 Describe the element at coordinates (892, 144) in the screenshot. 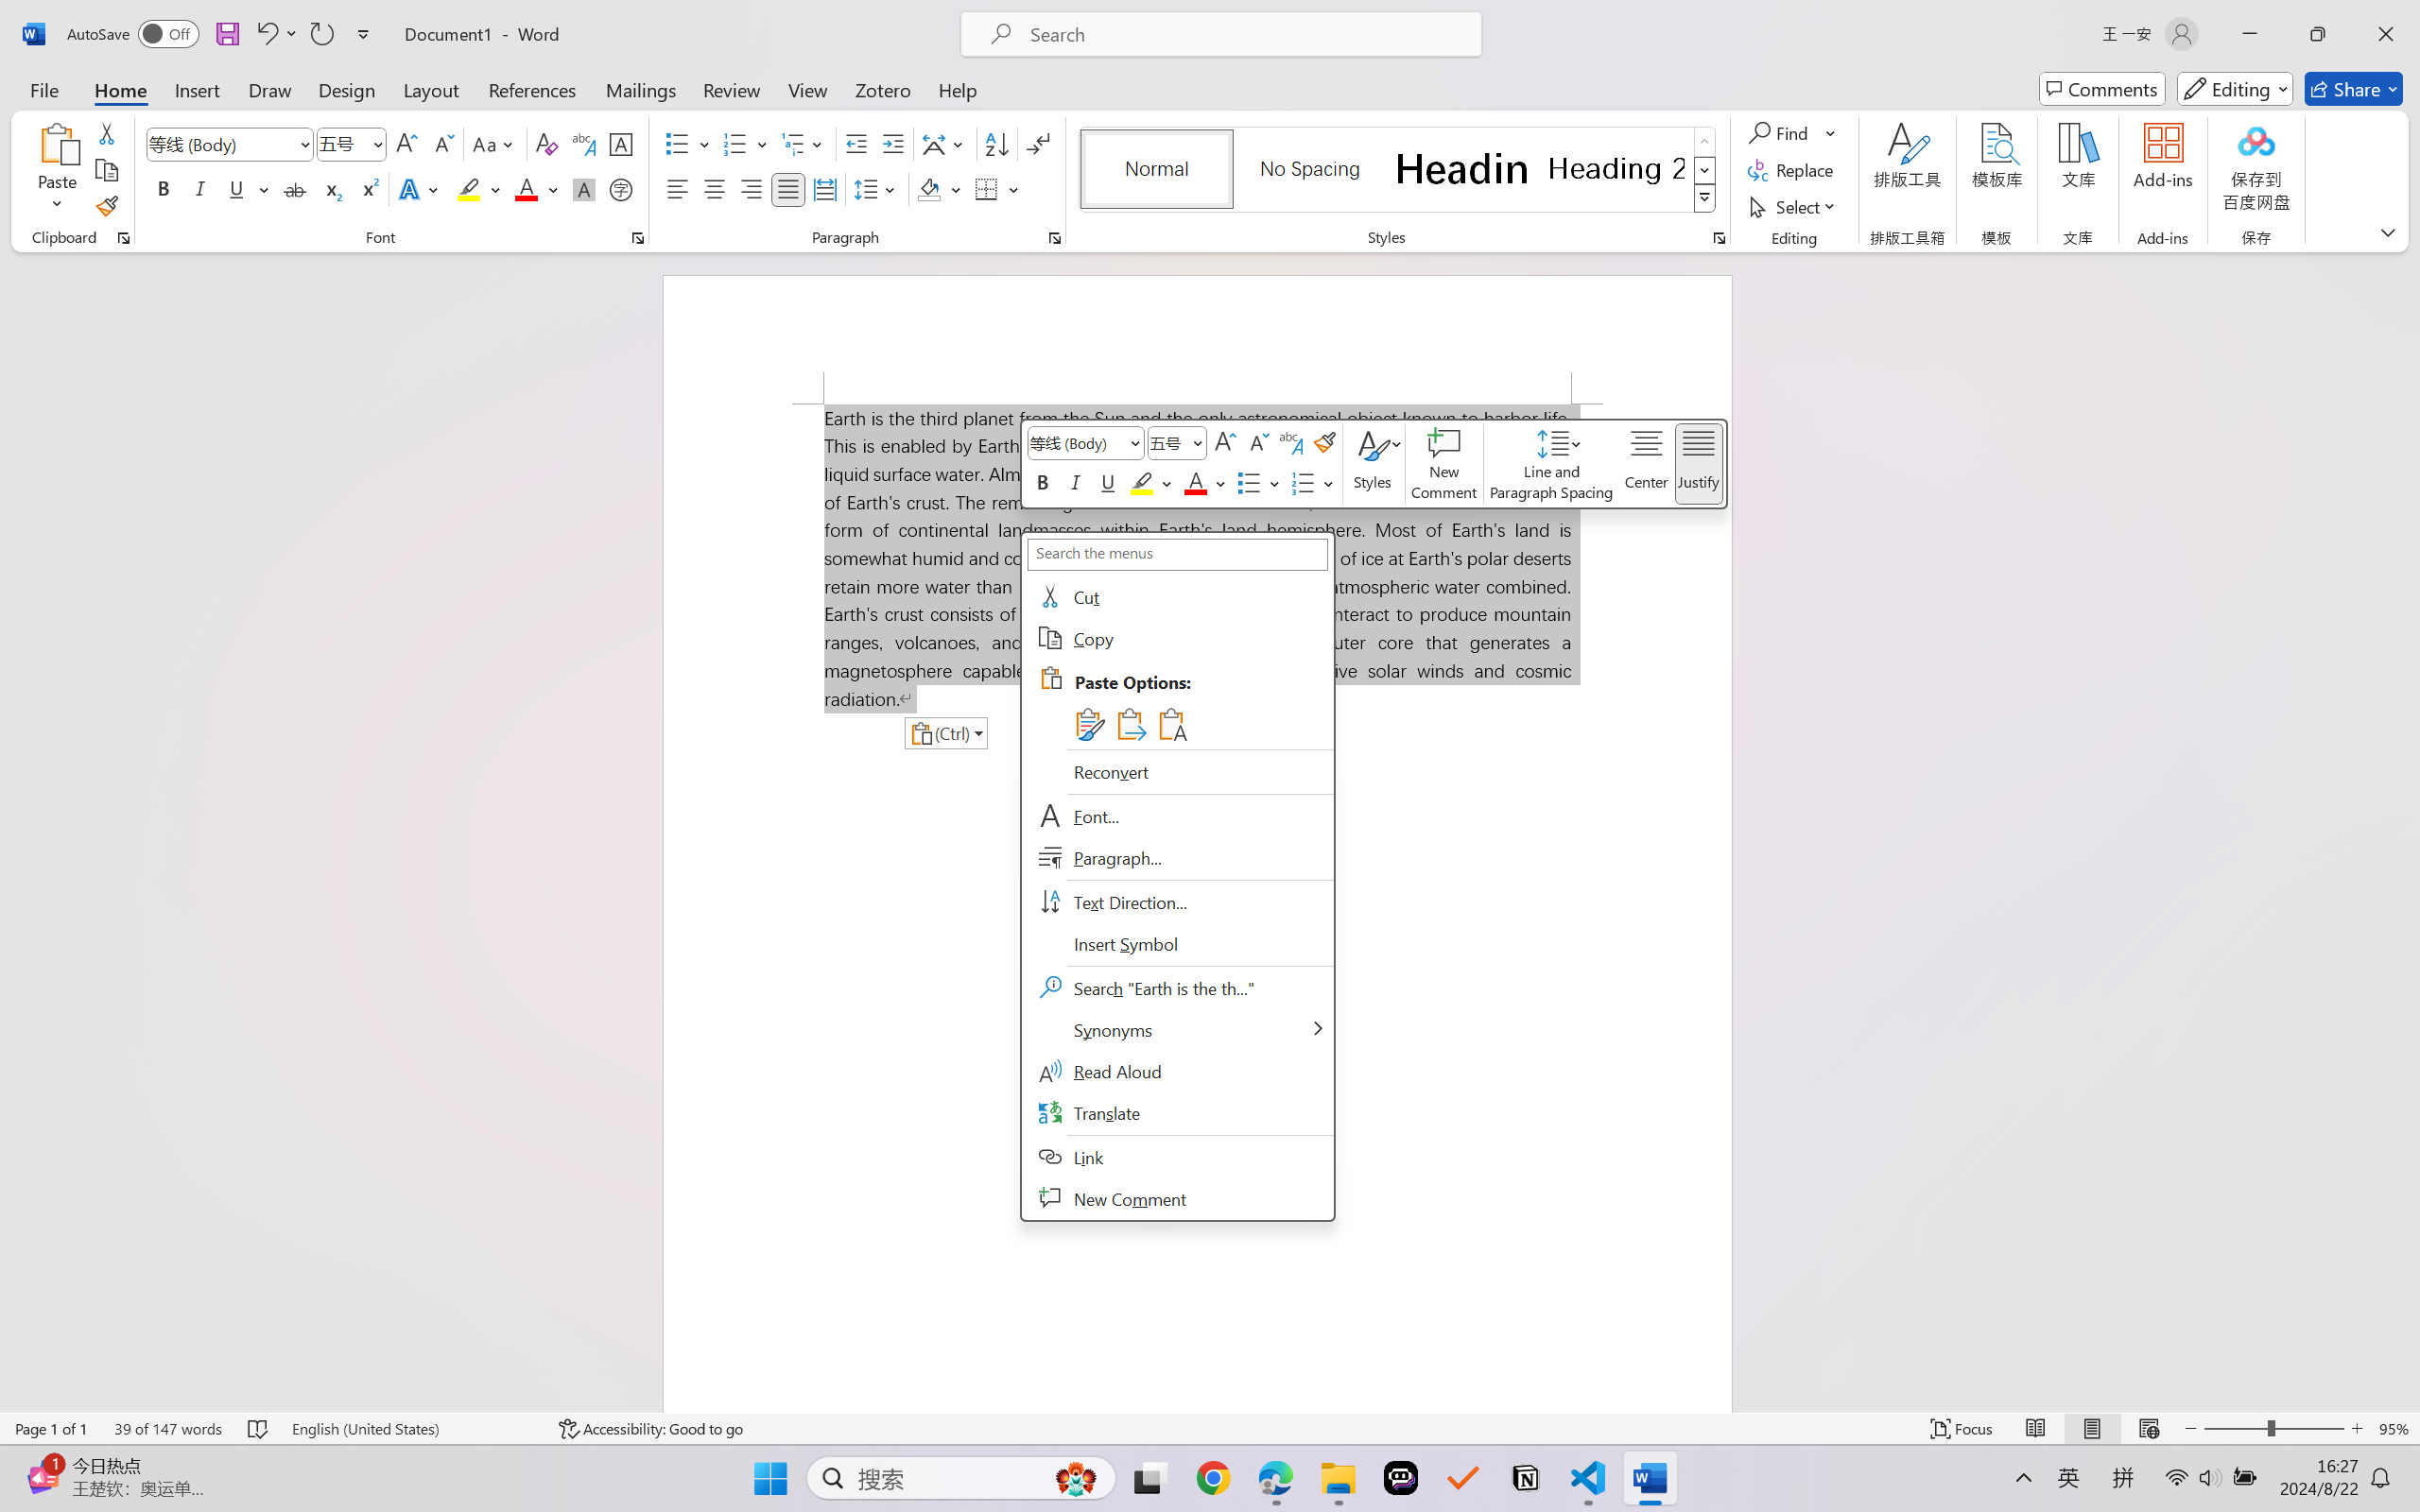

I see `Increase Indent` at that location.